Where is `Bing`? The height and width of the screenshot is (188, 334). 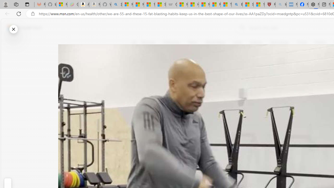
Bing is located at coordinates (237, 5).